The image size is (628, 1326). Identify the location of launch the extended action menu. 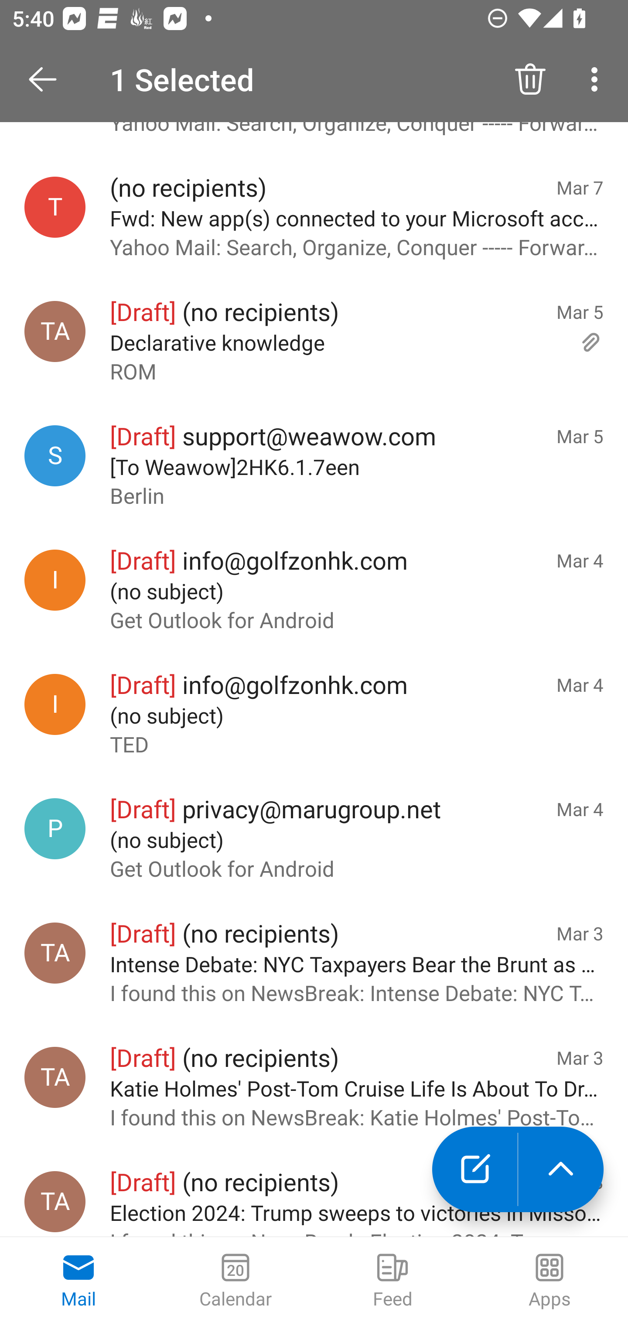
(561, 1169).